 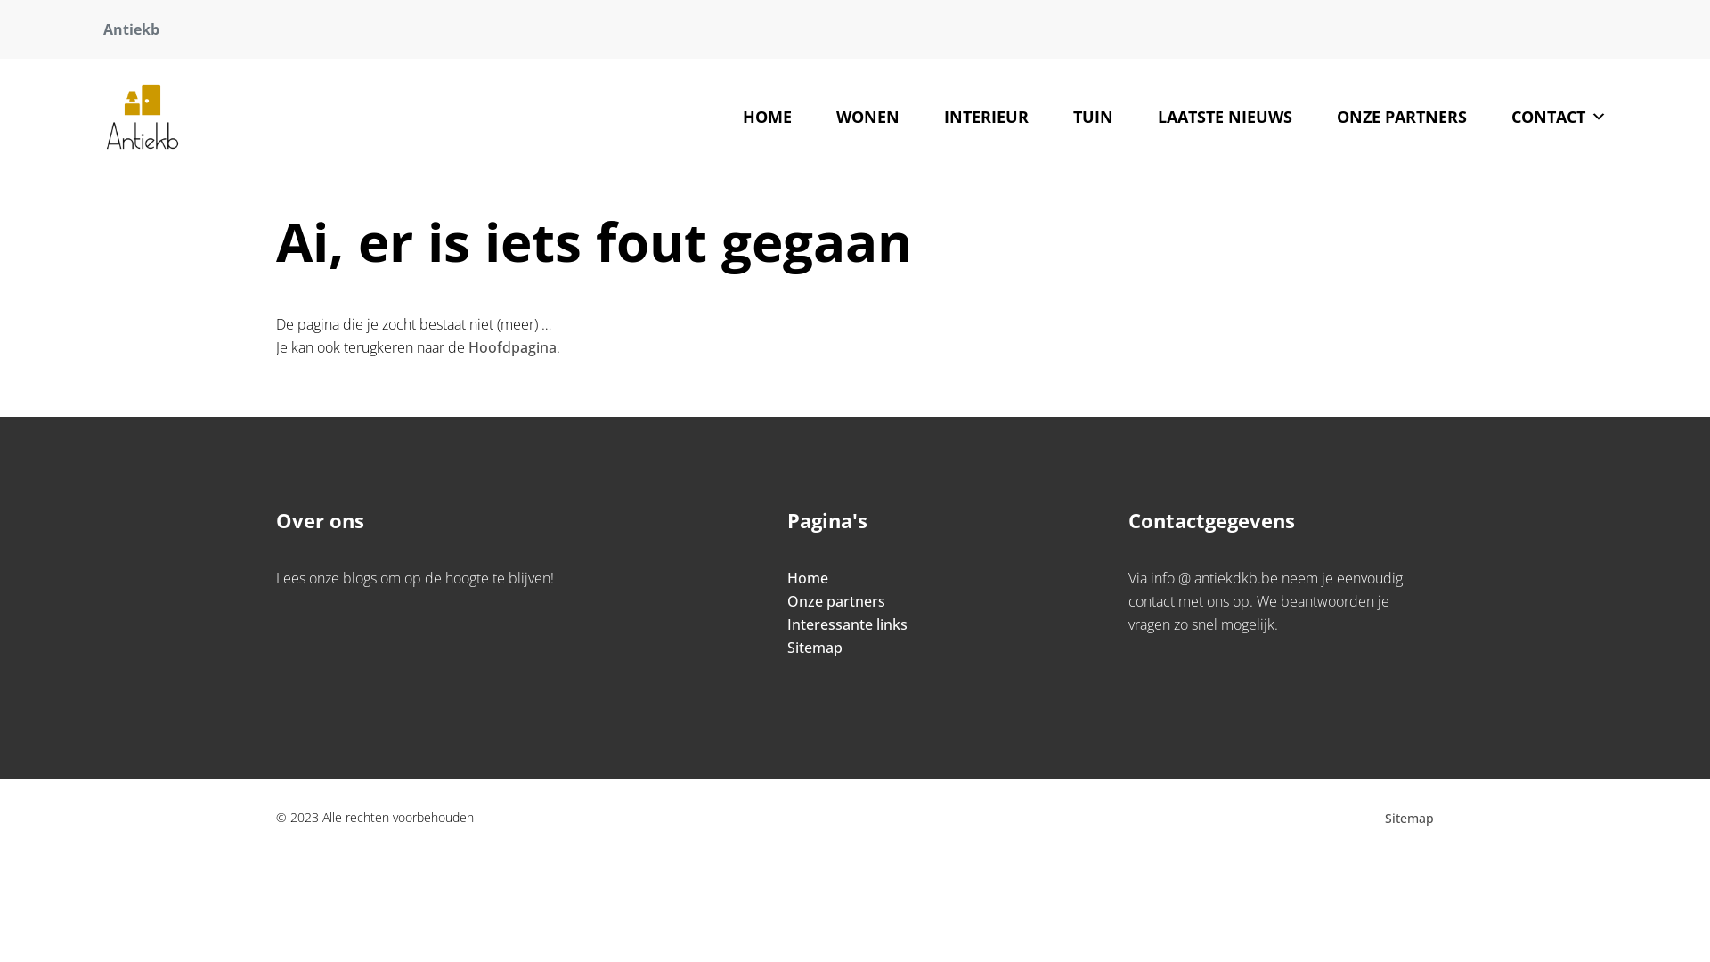 What do you see at coordinates (1094, 117) in the screenshot?
I see `TUIN` at bounding box center [1094, 117].